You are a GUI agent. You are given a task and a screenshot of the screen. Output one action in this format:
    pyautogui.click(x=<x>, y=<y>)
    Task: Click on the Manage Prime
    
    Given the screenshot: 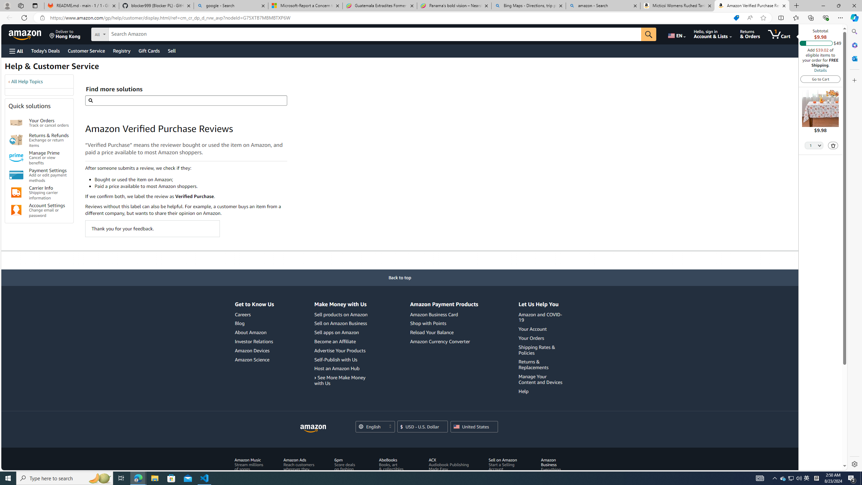 What is the action you would take?
    pyautogui.click(x=16, y=158)
    